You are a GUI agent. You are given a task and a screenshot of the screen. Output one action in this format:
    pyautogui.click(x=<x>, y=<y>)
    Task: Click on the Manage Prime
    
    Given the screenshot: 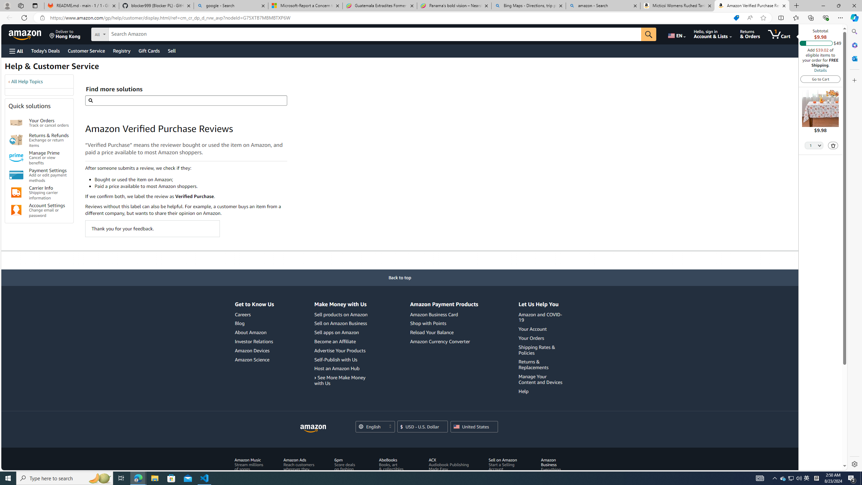 What is the action you would take?
    pyautogui.click(x=16, y=158)
    